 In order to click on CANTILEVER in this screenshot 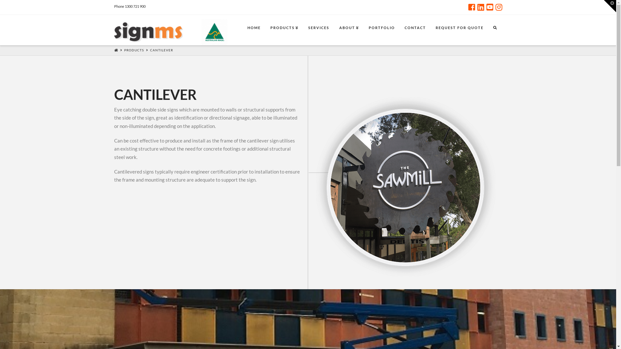, I will do `click(162, 50)`.